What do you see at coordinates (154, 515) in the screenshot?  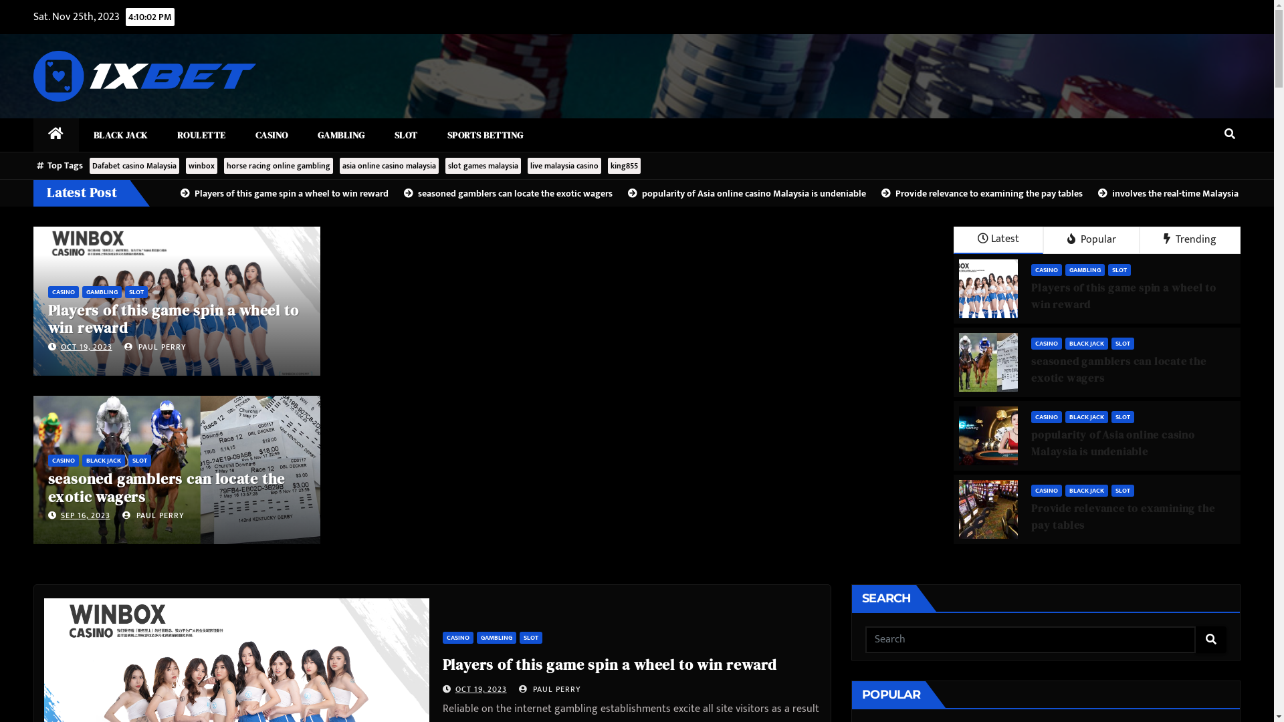 I see `PAUL PERRY` at bounding box center [154, 515].